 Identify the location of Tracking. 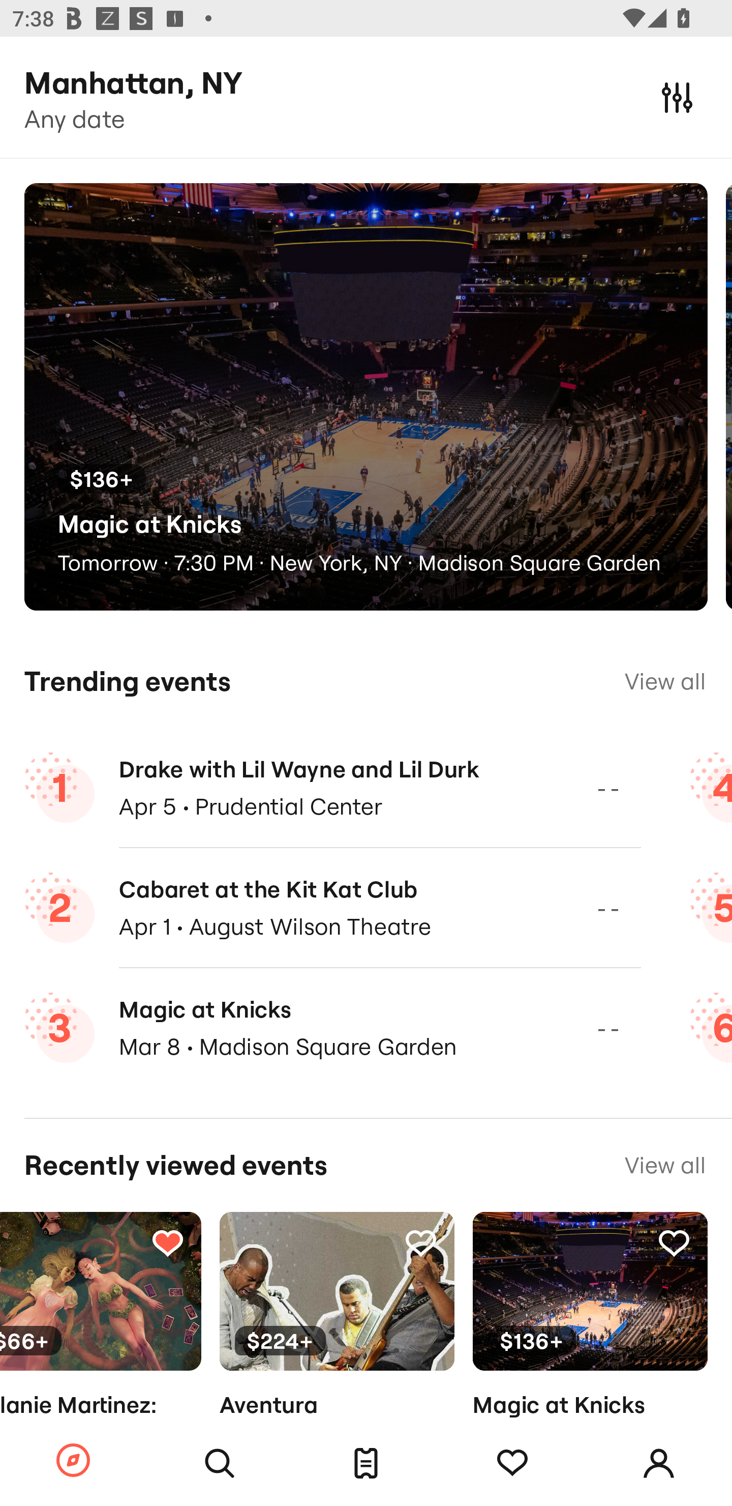
(674, 1242).